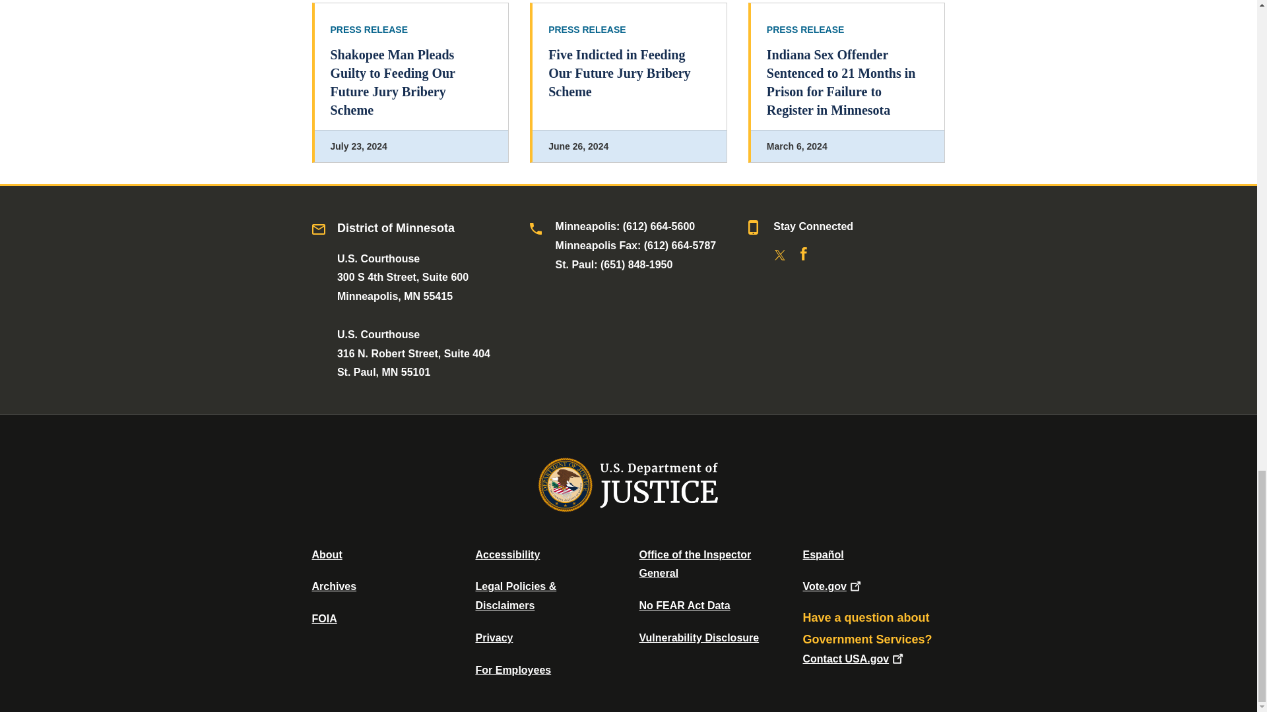 Image resolution: width=1267 pixels, height=712 pixels. Describe the element at coordinates (513, 670) in the screenshot. I see `For Employees` at that location.